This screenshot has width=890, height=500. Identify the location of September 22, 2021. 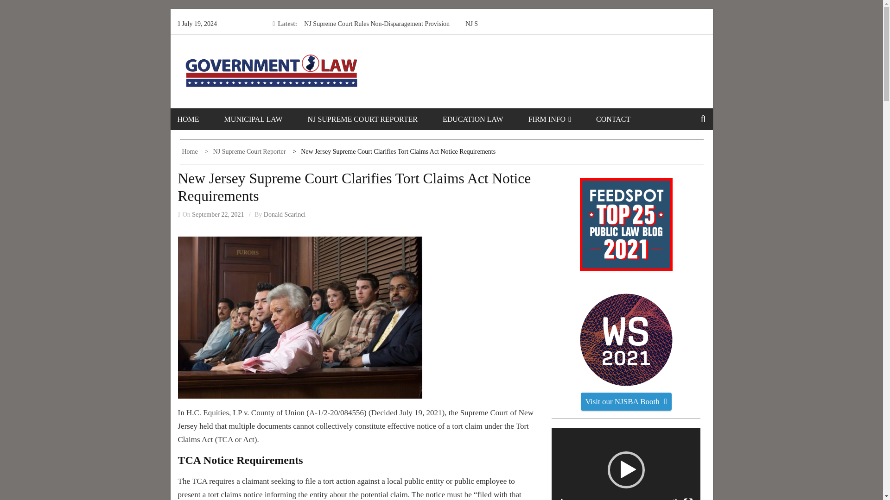
(218, 214).